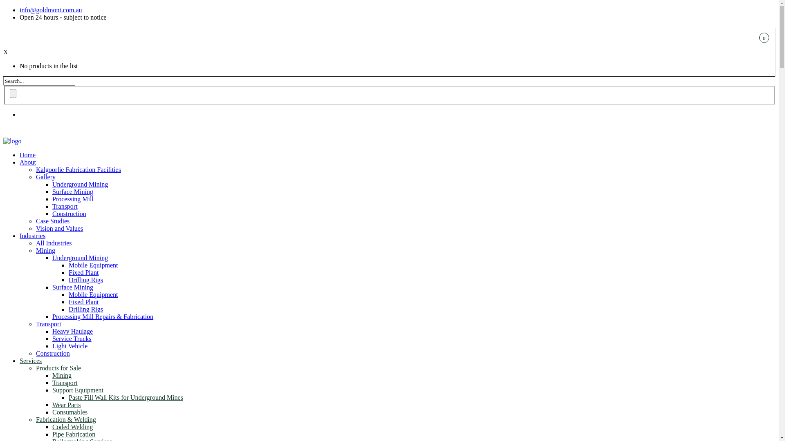 This screenshot has width=785, height=441. What do you see at coordinates (93, 265) in the screenshot?
I see `Mobile Equipment` at bounding box center [93, 265].